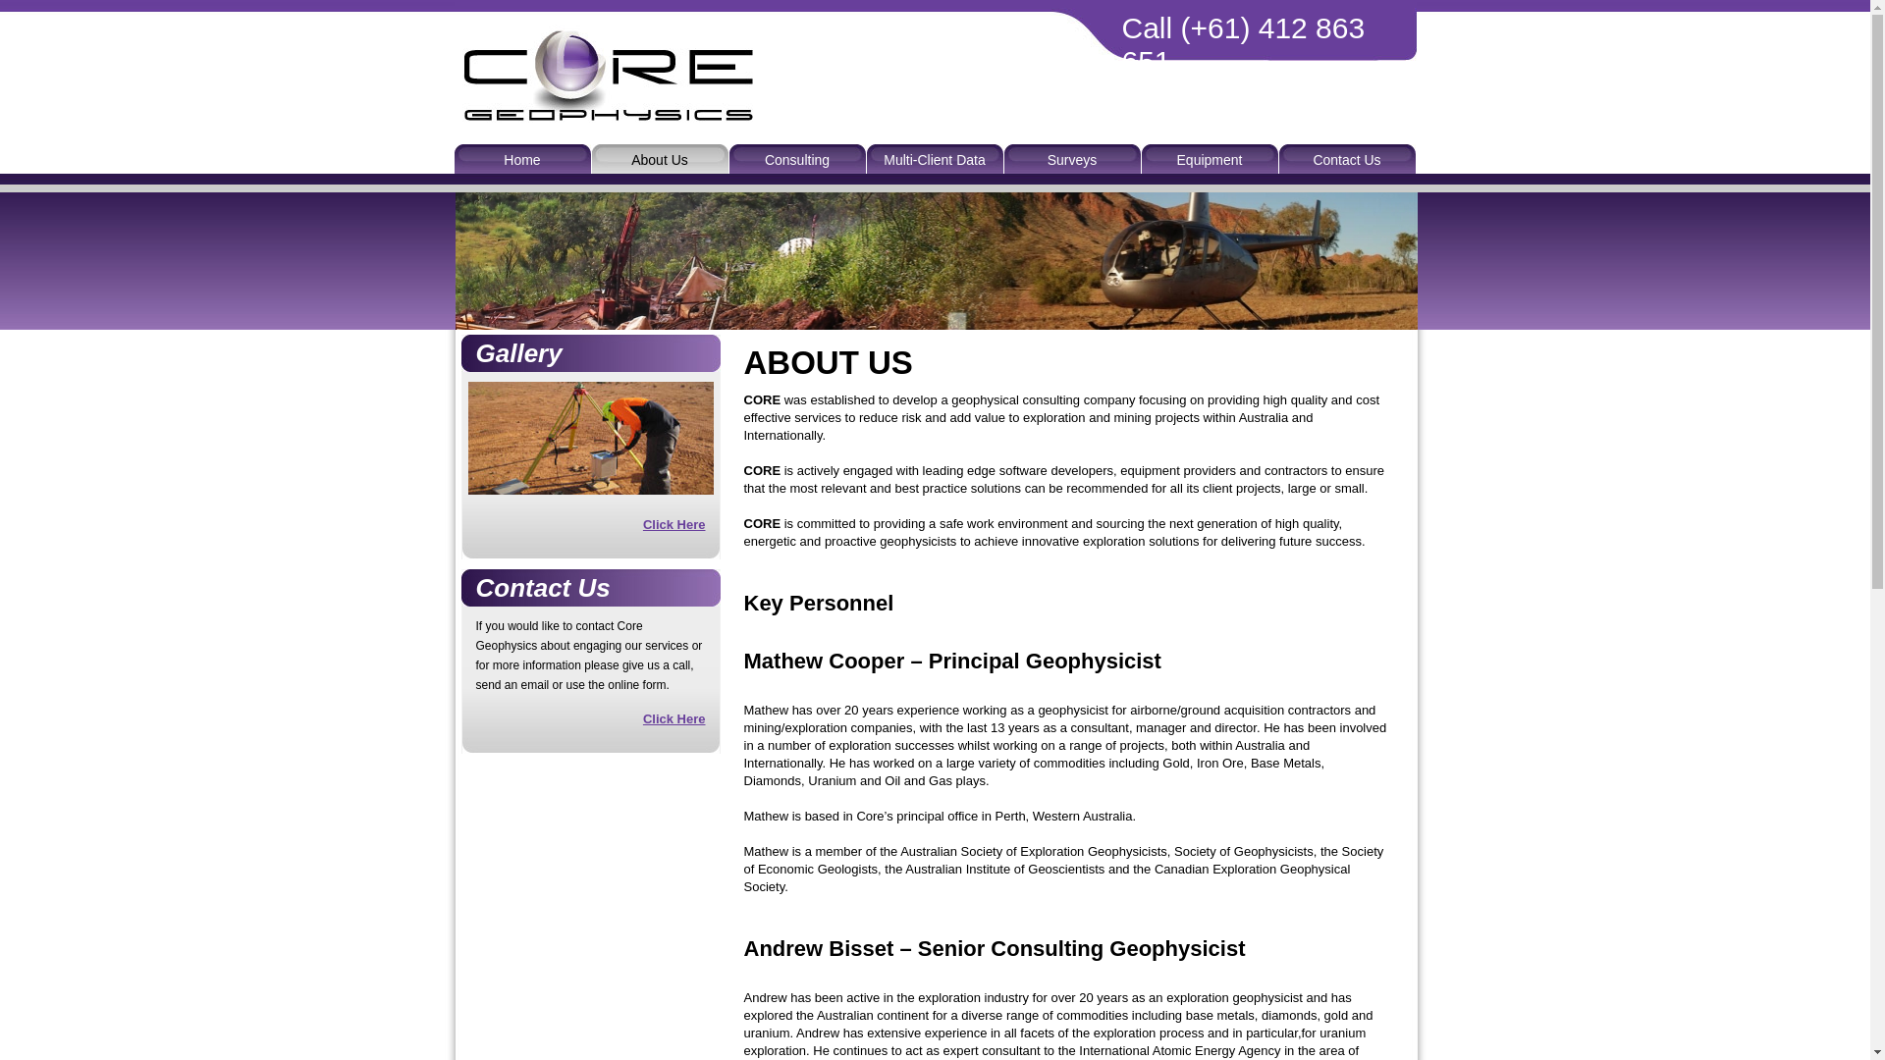 This screenshot has height=1060, width=1885. What do you see at coordinates (935, 159) in the screenshot?
I see `Multi-Client Data` at bounding box center [935, 159].